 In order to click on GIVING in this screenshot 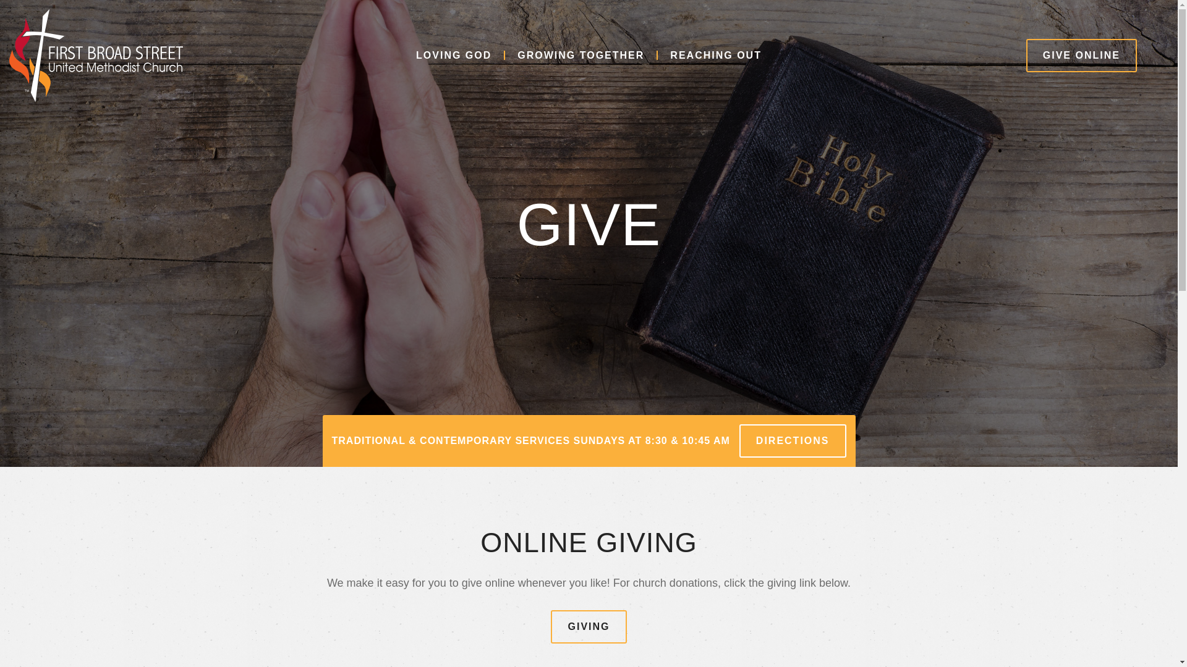, I will do `click(589, 627)`.